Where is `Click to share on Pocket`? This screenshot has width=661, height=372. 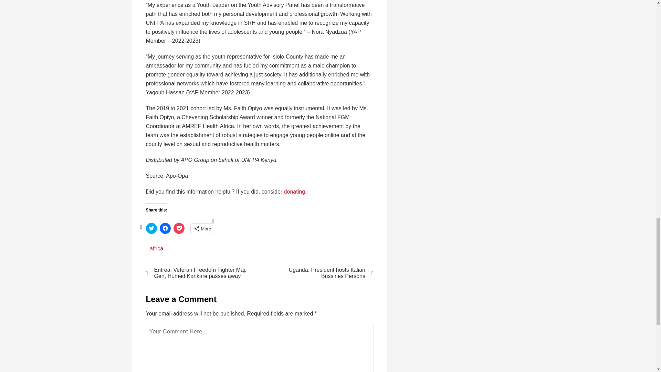
Click to share on Pocket is located at coordinates (179, 228).